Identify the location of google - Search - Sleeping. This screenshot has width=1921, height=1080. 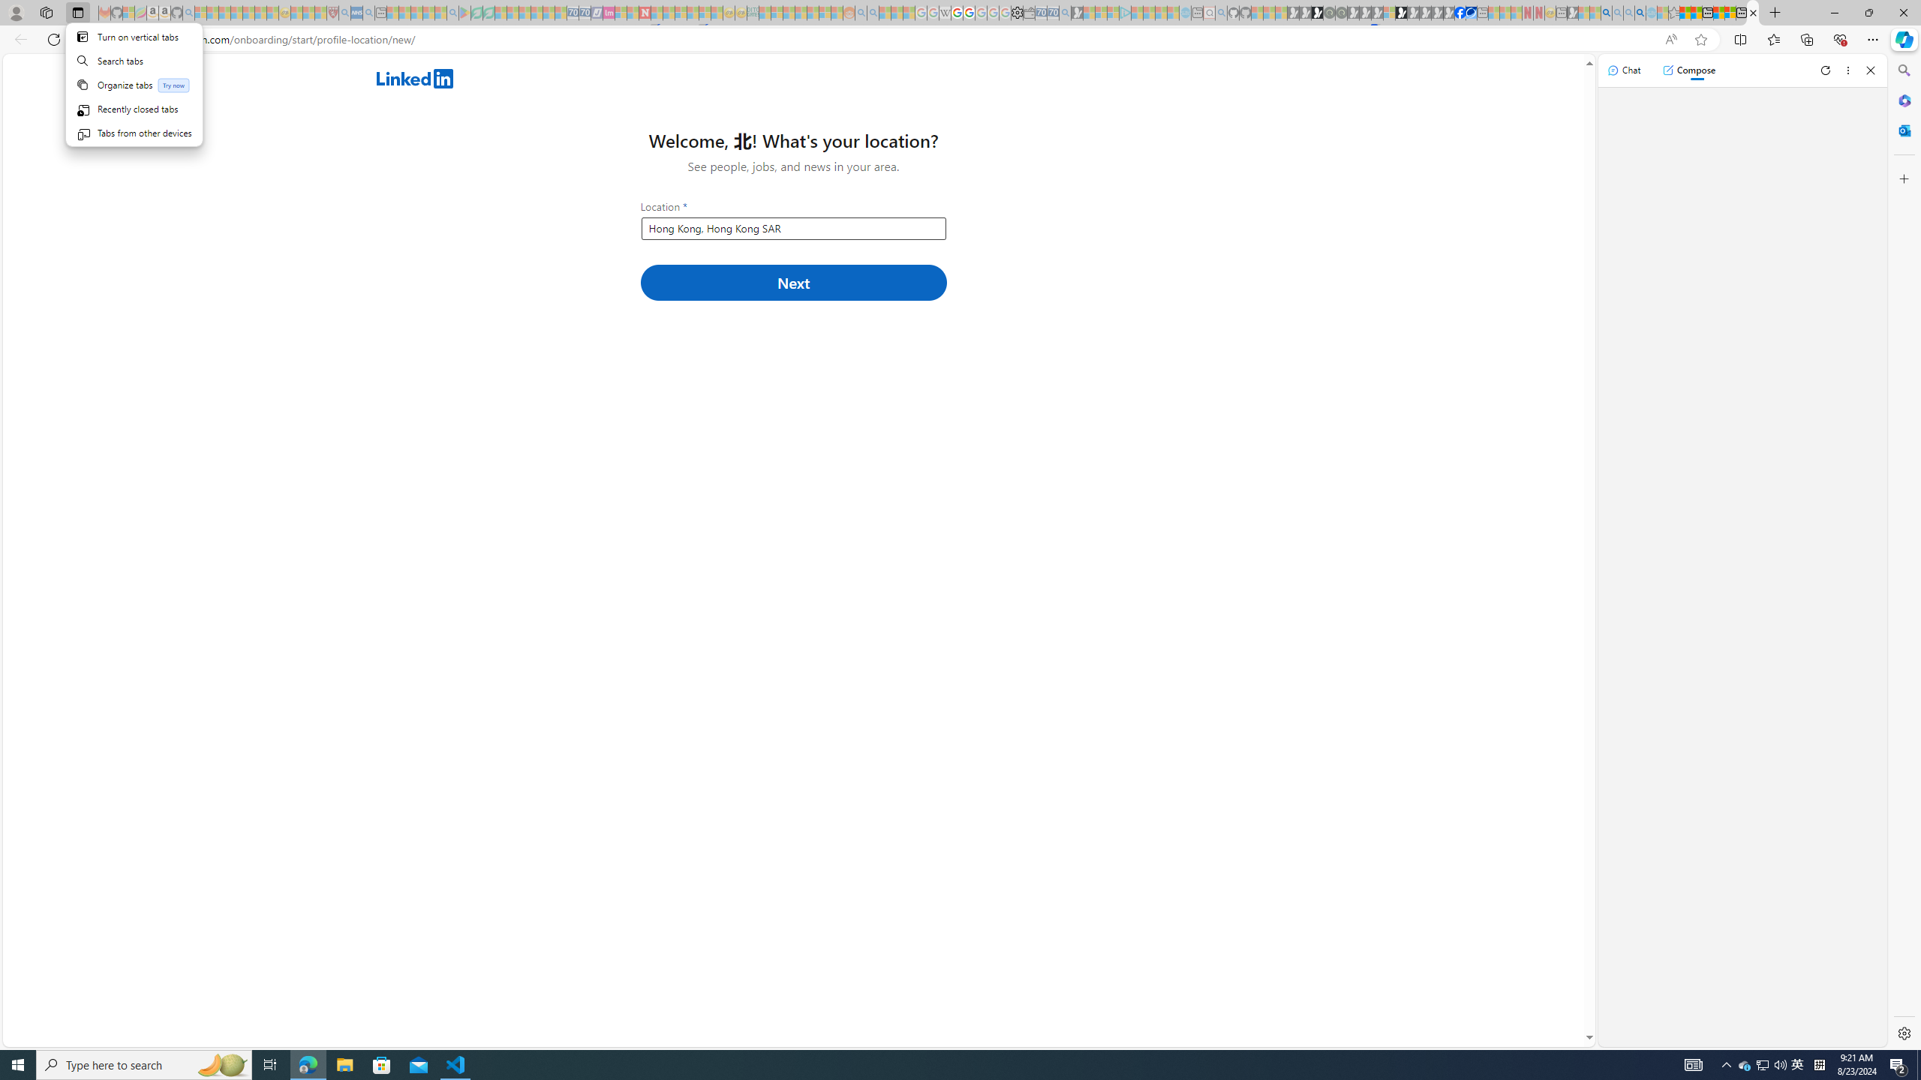
(452, 13).